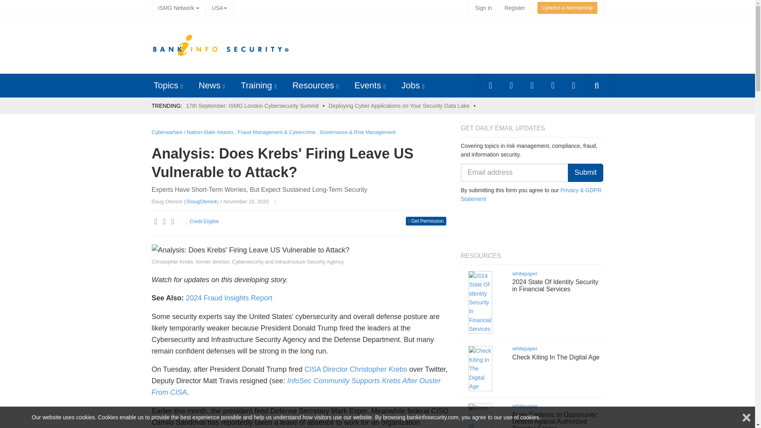 This screenshot has width=761, height=428. Describe the element at coordinates (219, 8) in the screenshot. I see `USA` at that location.